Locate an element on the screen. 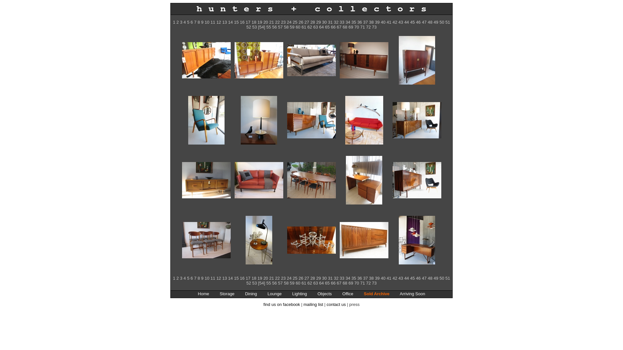  CHAIRS and CUBA 001 is located at coordinates (206, 257).